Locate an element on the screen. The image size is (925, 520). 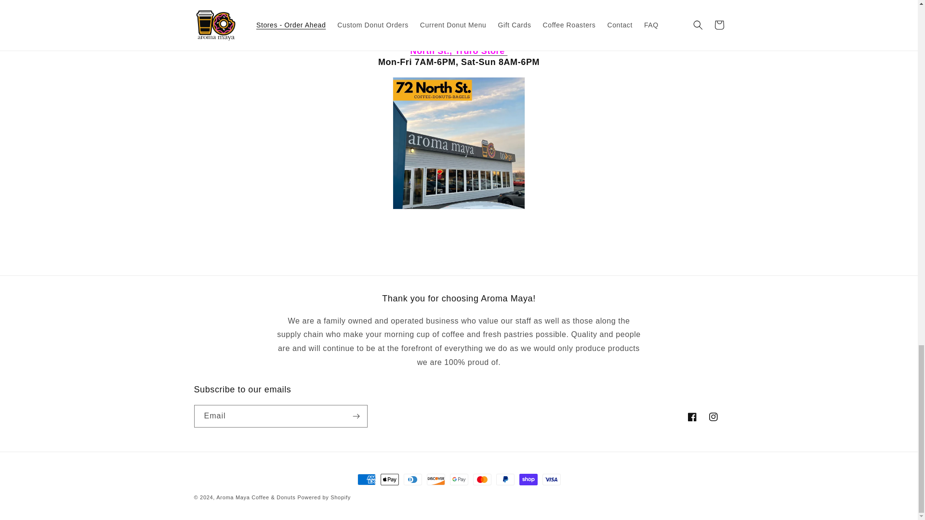
Instagram is located at coordinates (713, 416).